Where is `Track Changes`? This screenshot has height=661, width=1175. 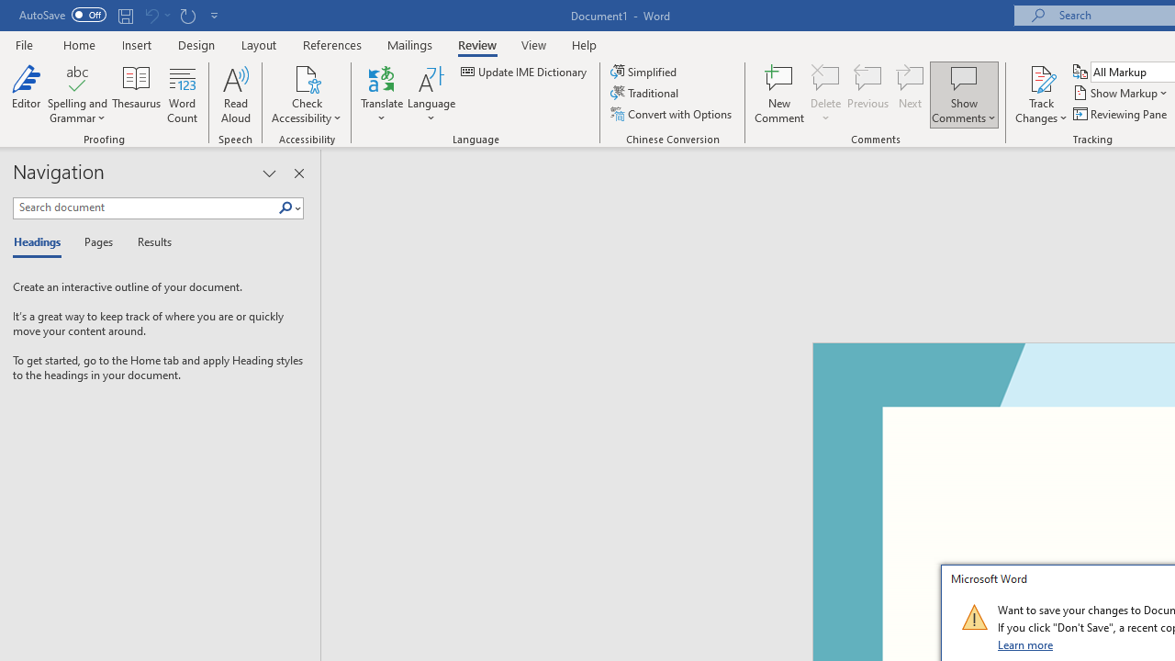
Track Changes is located at coordinates (1041, 77).